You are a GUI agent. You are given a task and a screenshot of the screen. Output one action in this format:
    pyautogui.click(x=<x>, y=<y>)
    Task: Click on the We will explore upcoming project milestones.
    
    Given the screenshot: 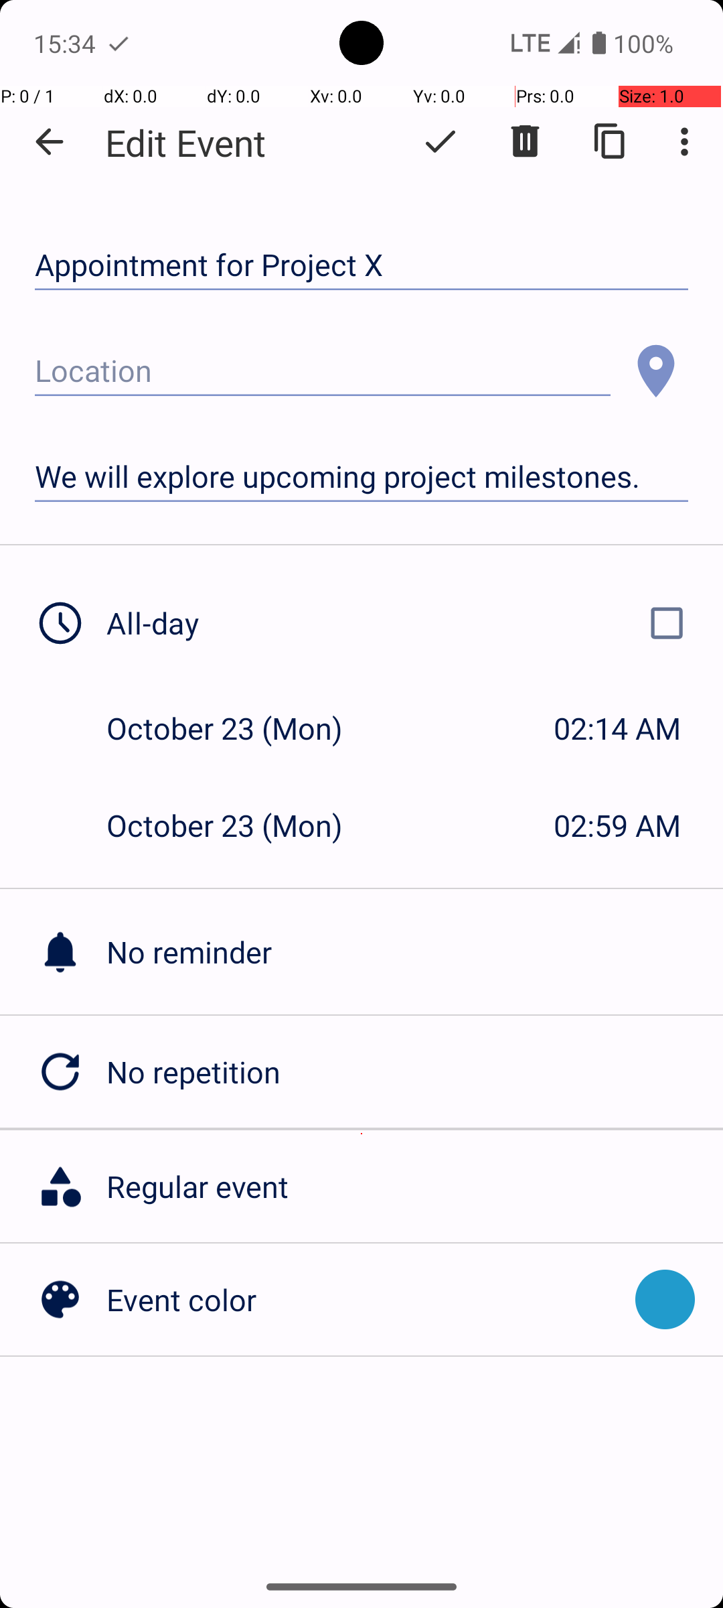 What is the action you would take?
    pyautogui.click(x=361, y=477)
    